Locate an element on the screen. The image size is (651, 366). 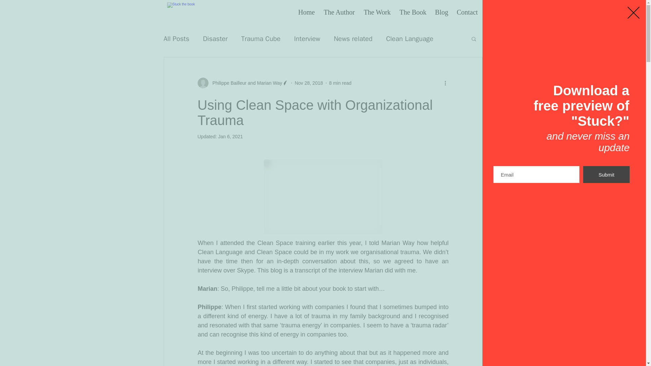
Trauma Cube is located at coordinates (261, 39).